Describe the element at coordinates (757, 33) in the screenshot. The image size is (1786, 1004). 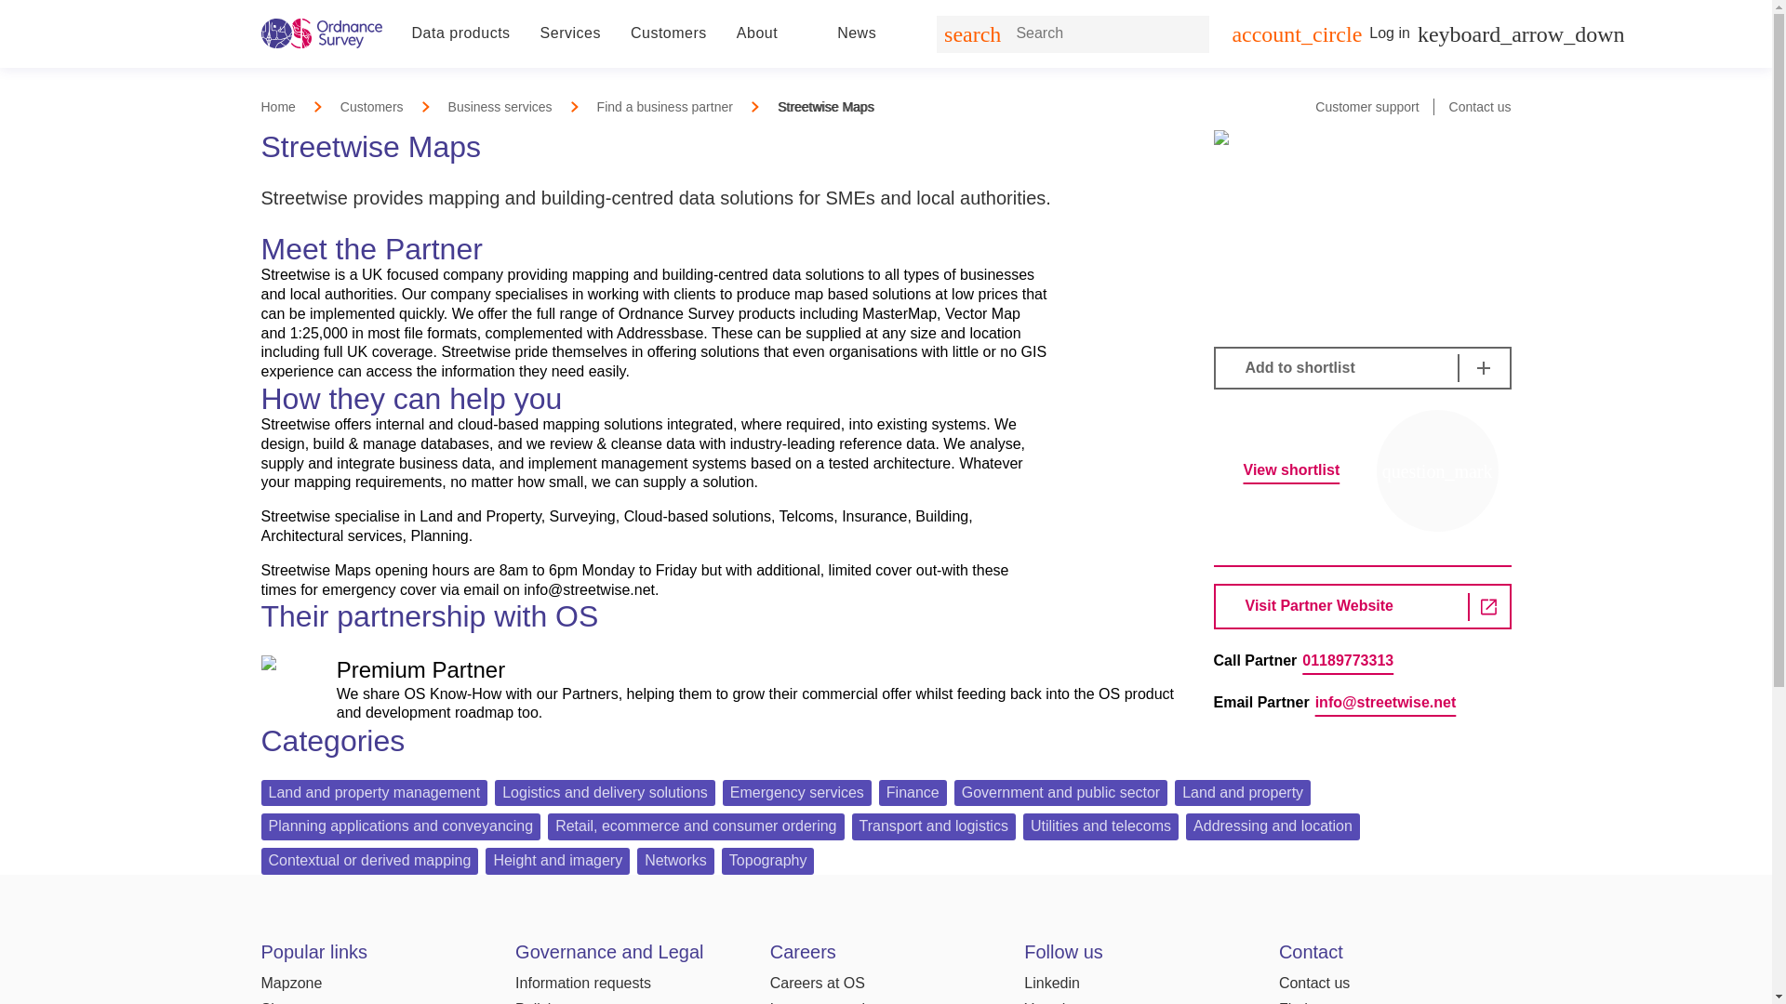
I see `About` at that location.